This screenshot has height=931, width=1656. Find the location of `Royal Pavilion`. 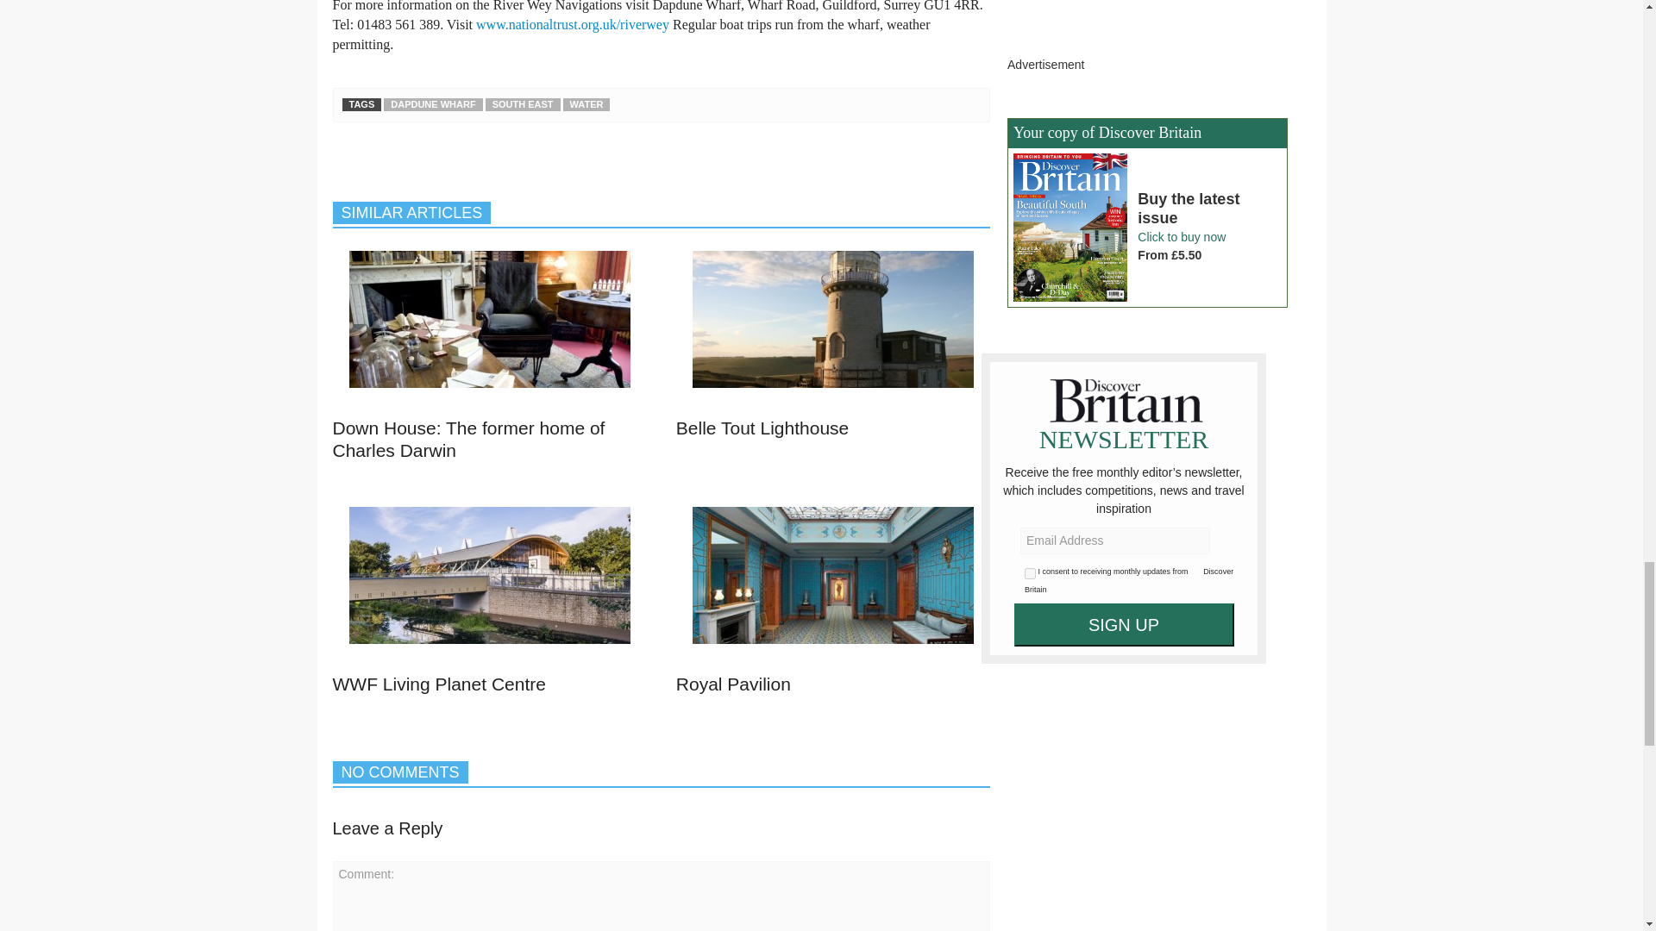

Royal Pavilion is located at coordinates (832, 575).